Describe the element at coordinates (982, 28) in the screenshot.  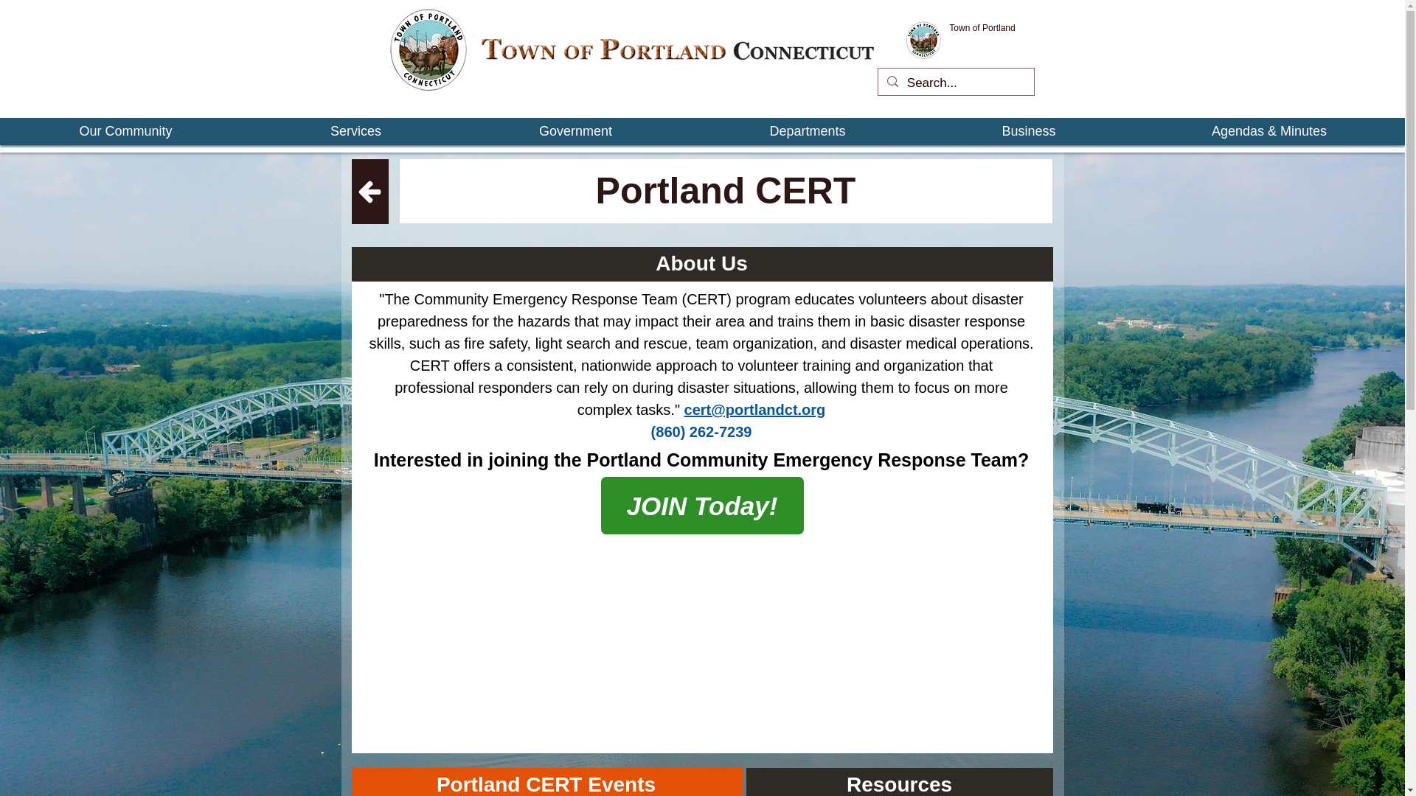
I see `Town of Portland` at that location.